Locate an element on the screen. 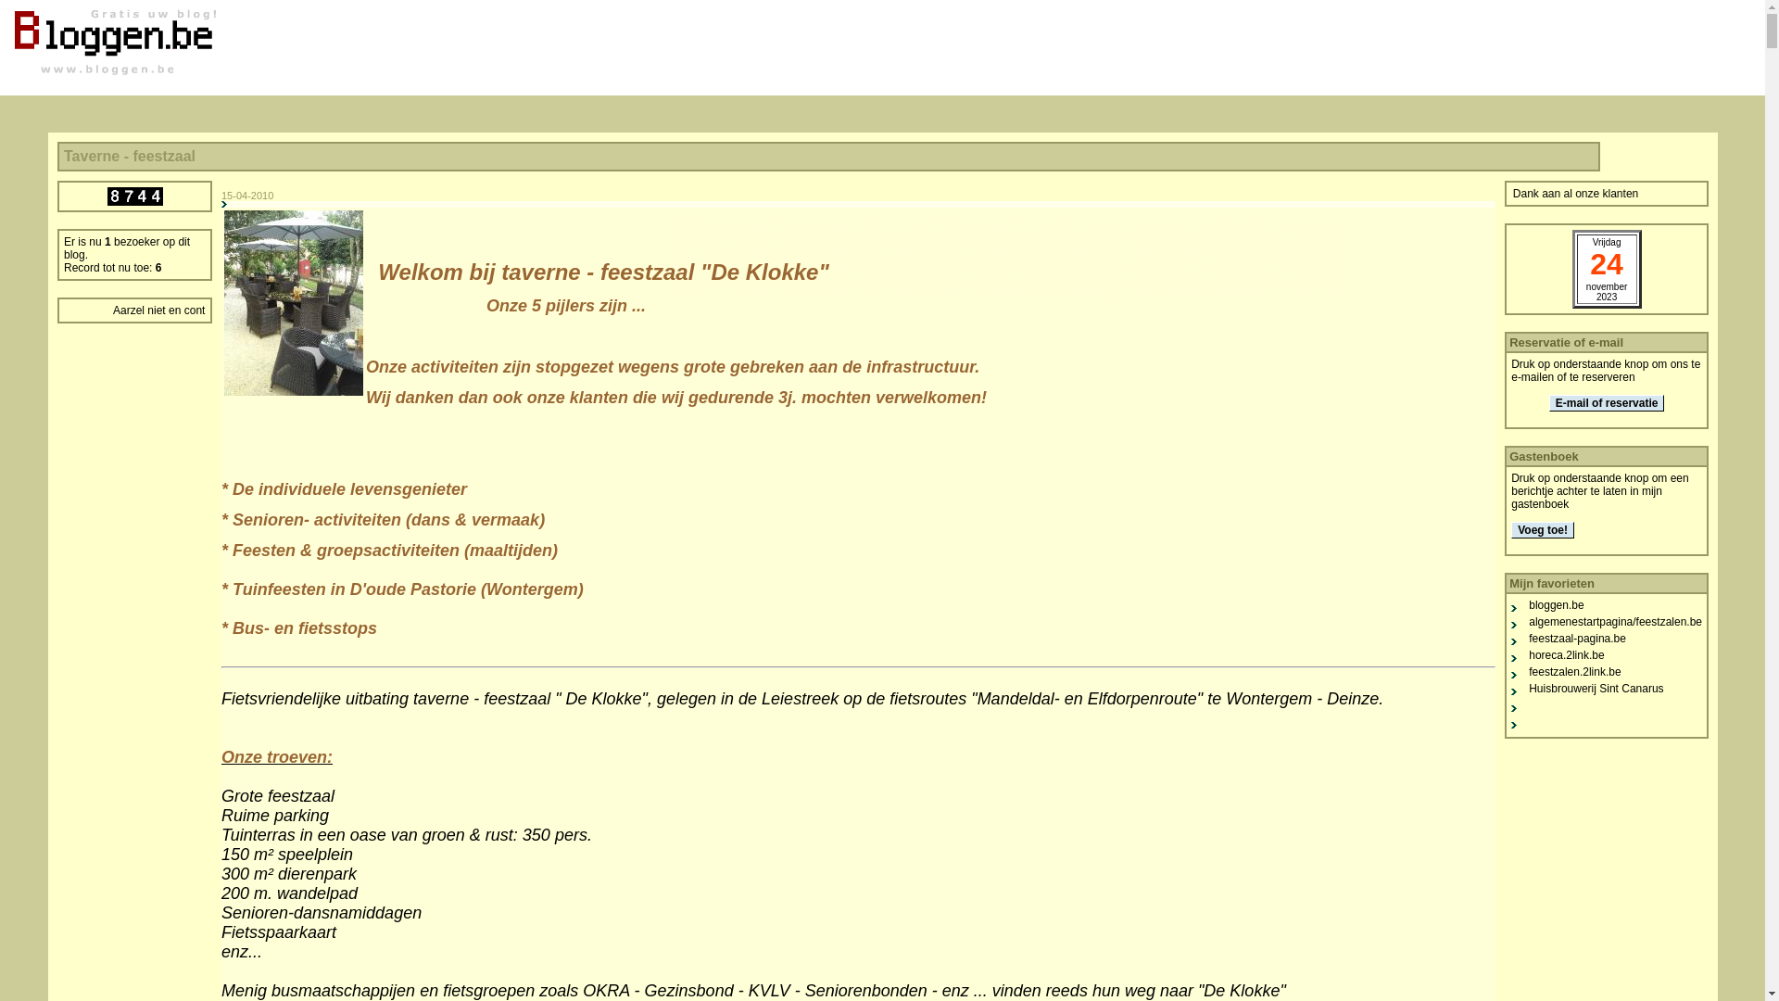  bloggen.be is located at coordinates (1557, 605).